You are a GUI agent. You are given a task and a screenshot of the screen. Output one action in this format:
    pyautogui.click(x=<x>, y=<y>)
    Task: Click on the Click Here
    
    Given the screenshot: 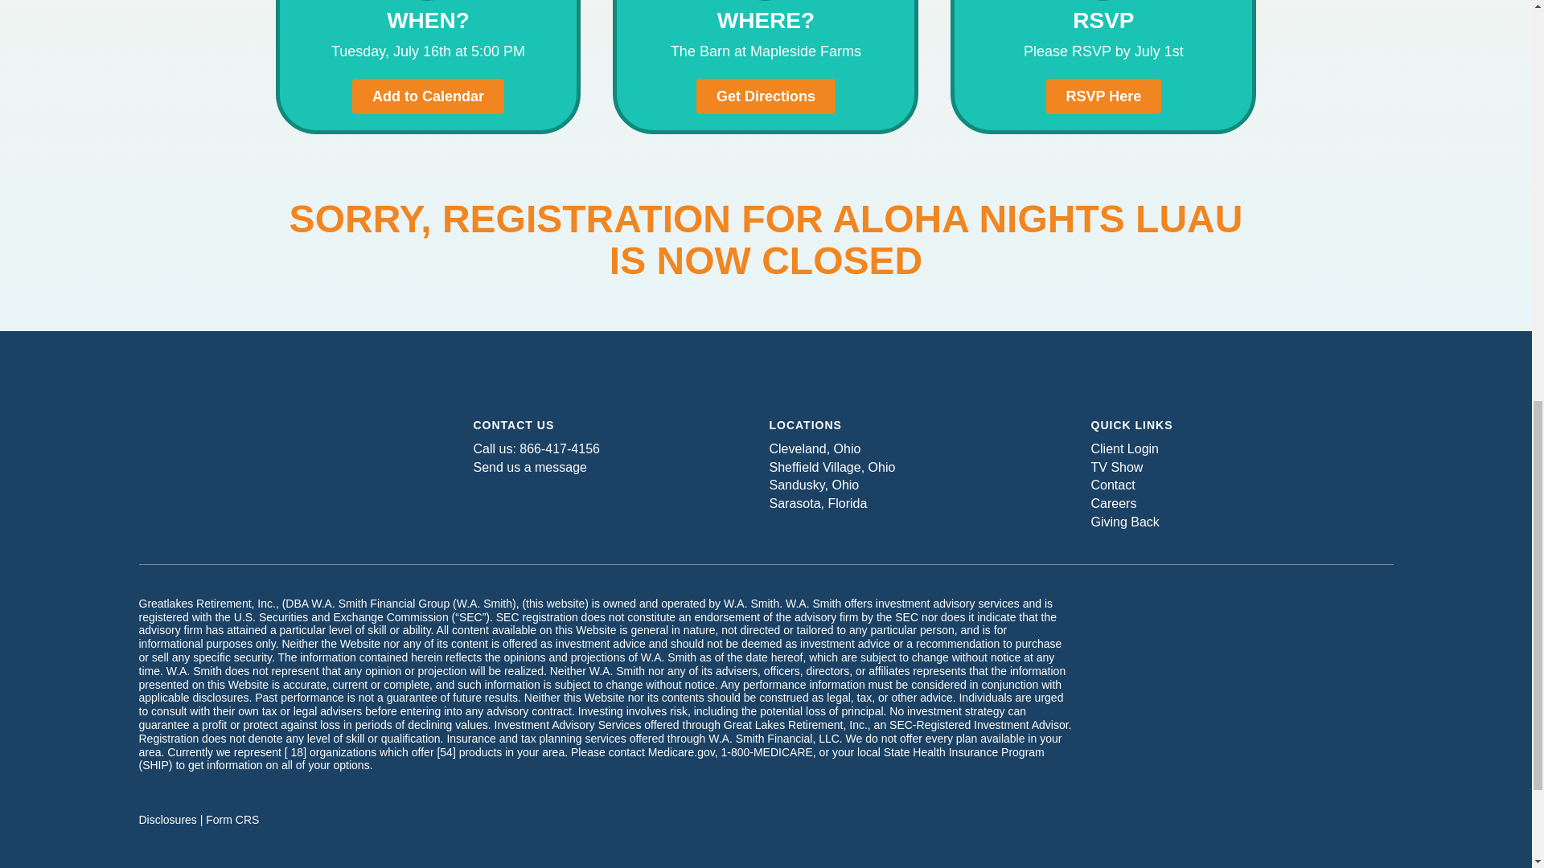 What is the action you would take?
    pyautogui.click(x=1104, y=96)
    